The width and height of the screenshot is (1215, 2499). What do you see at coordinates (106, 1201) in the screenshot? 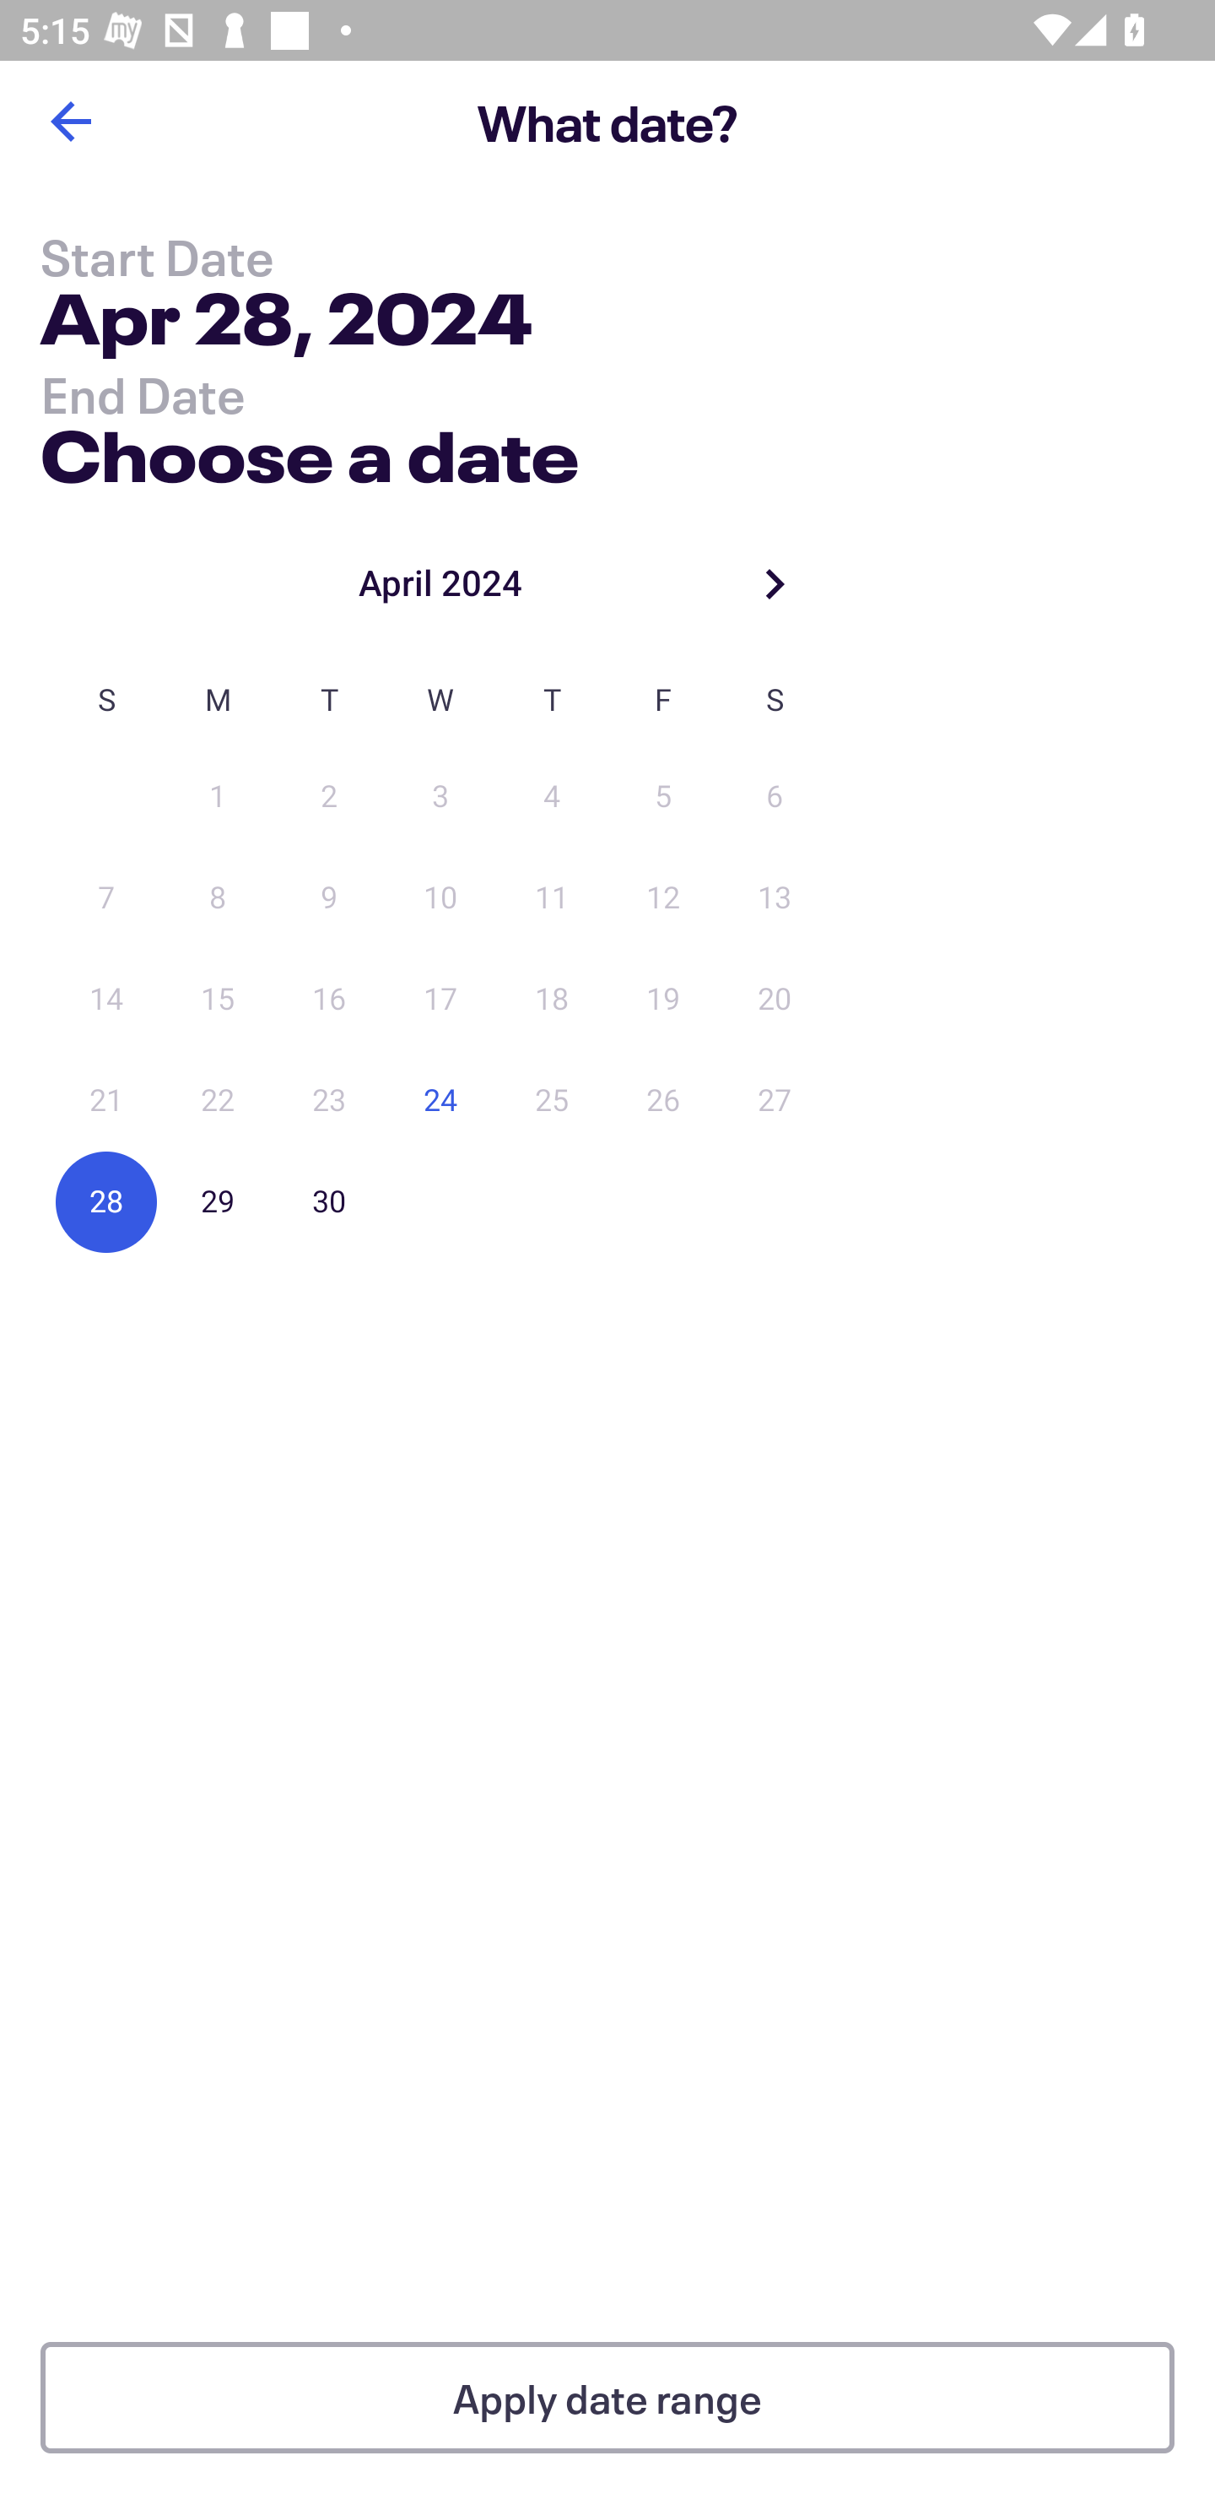
I see `28 28 April 2024` at bounding box center [106, 1201].